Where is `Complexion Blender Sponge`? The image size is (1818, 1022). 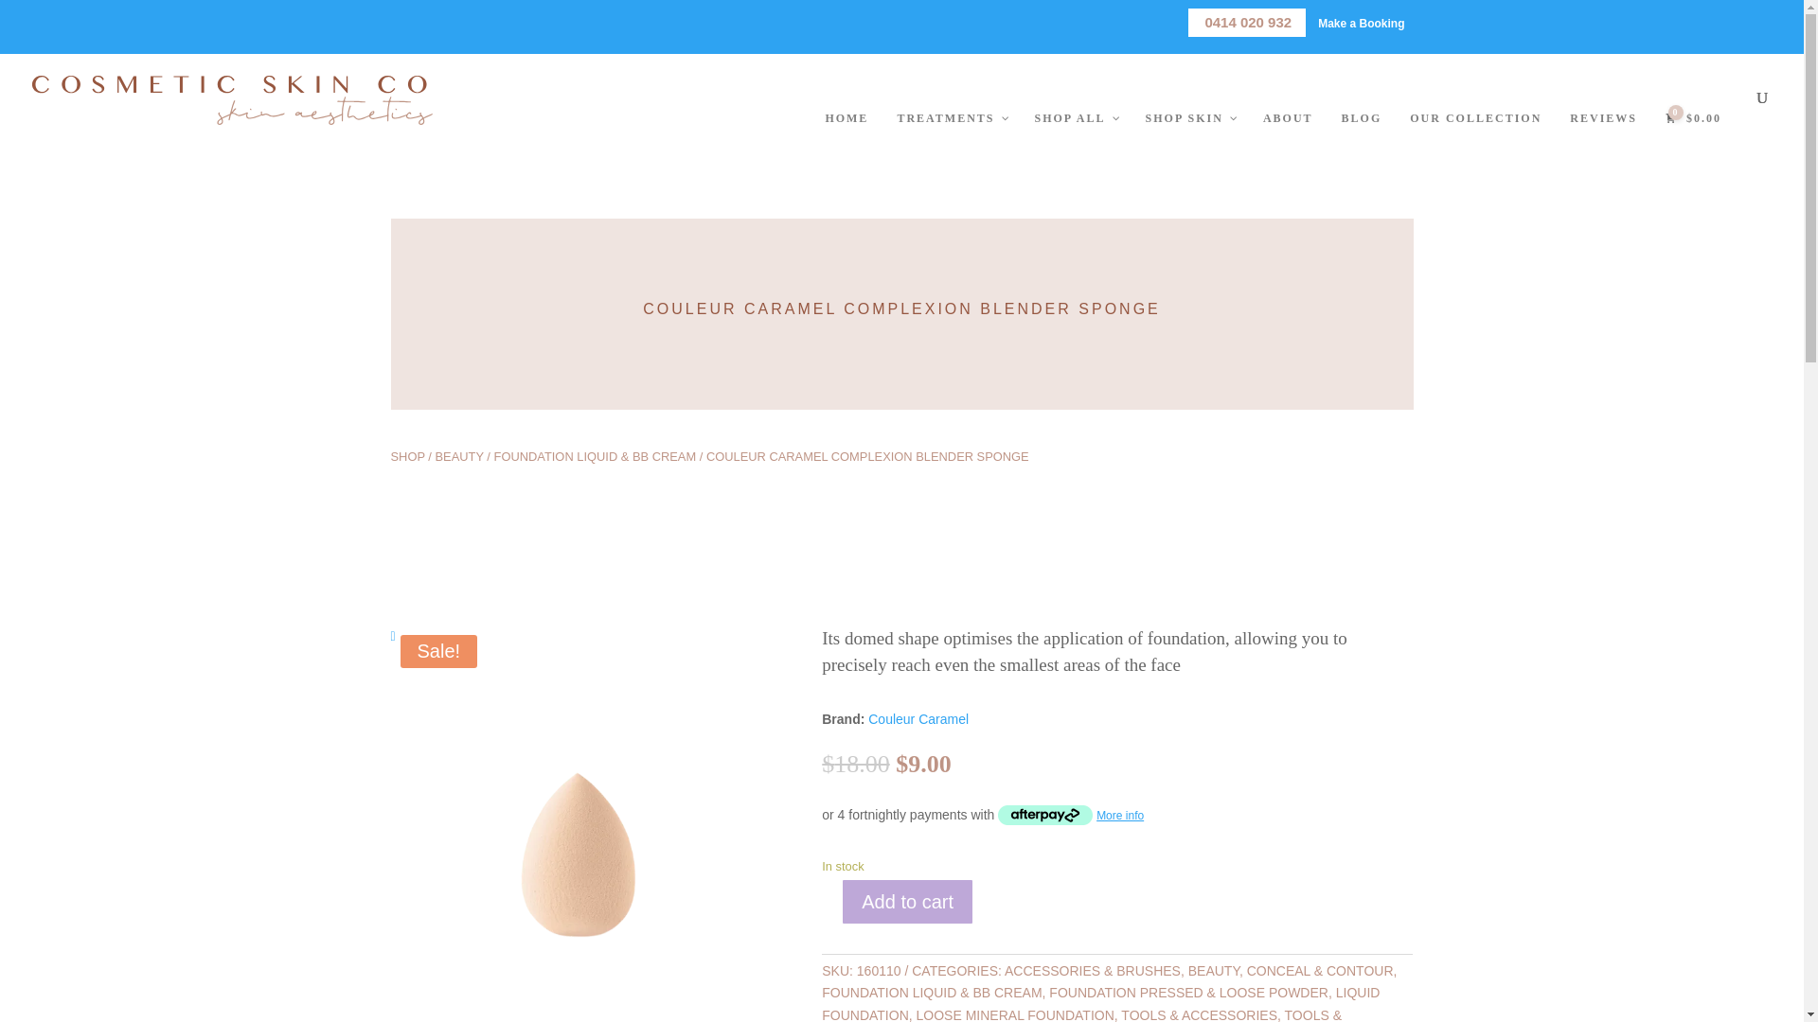 Complexion Blender Sponge is located at coordinates (578, 835).